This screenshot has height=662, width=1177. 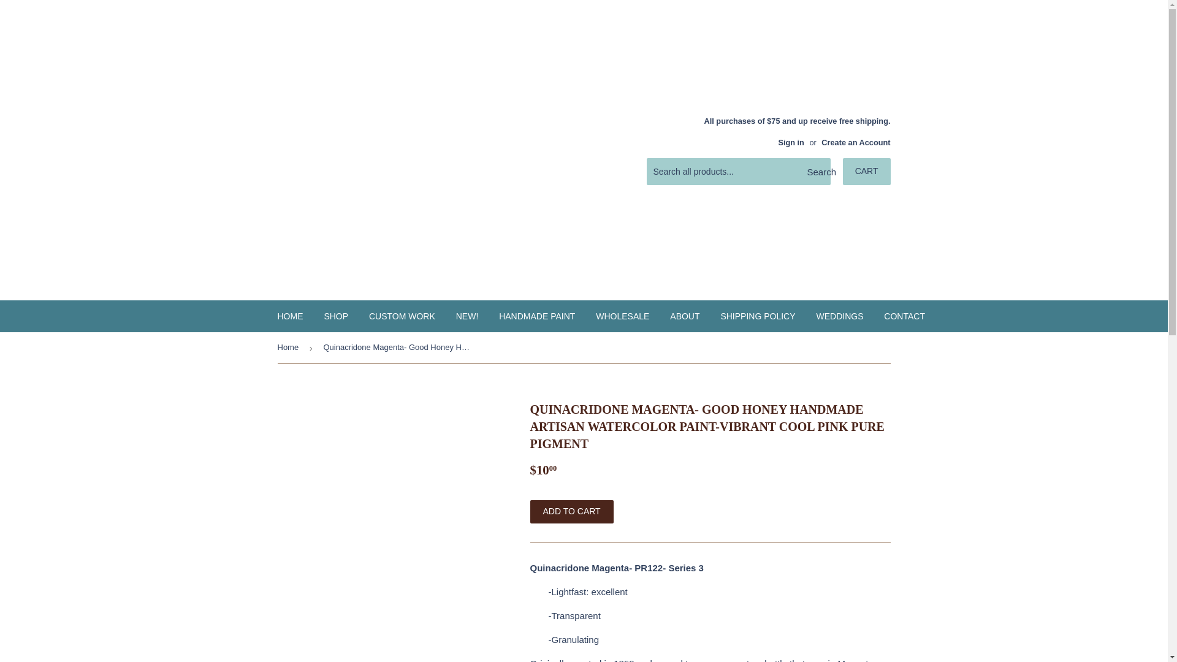 What do you see at coordinates (402, 316) in the screenshot?
I see `CUSTOM WORK` at bounding box center [402, 316].